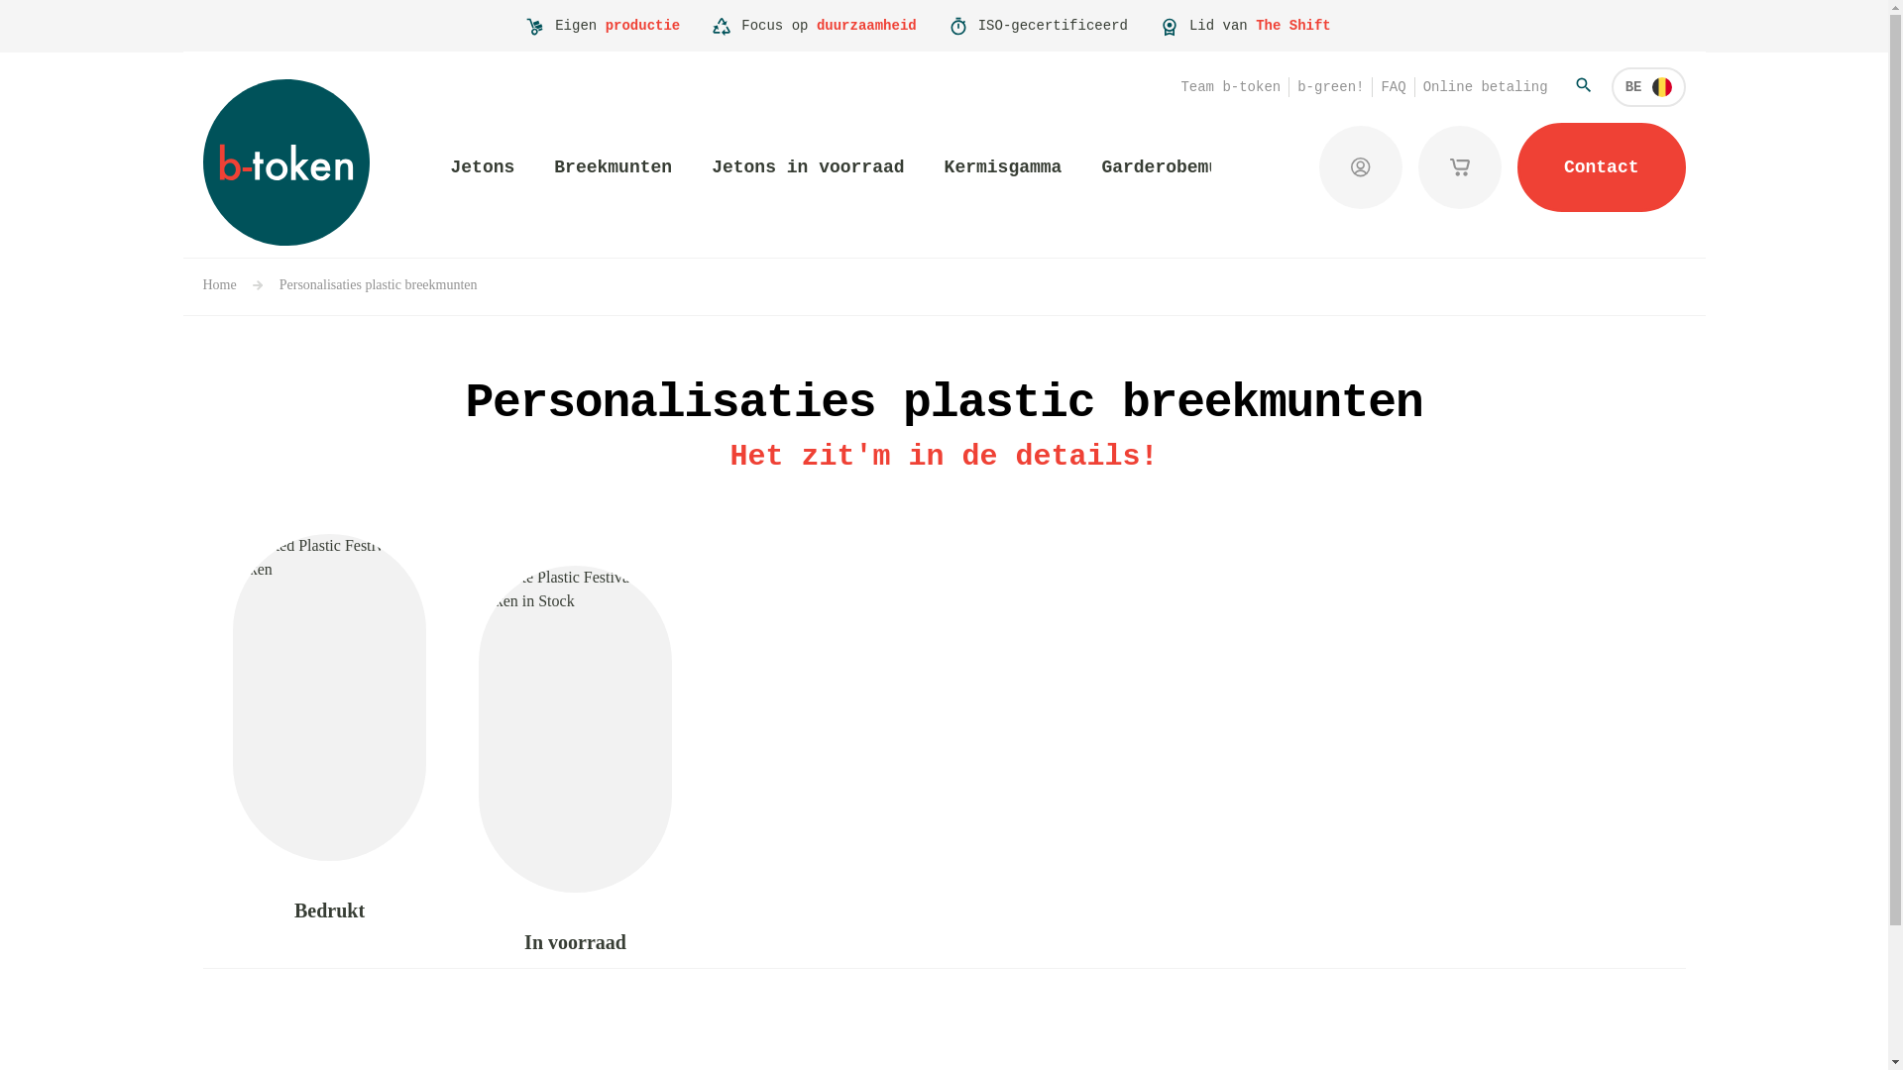  Describe the element at coordinates (1231, 87) in the screenshot. I see `Team b-token` at that location.